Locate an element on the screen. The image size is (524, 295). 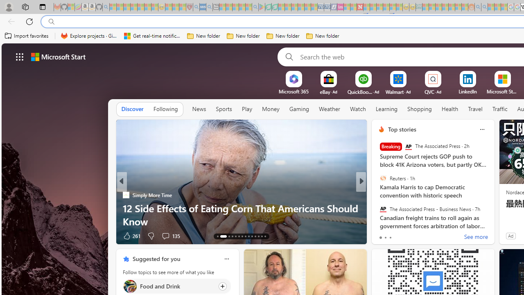
View comments 13 Comment is located at coordinates (422, 235).